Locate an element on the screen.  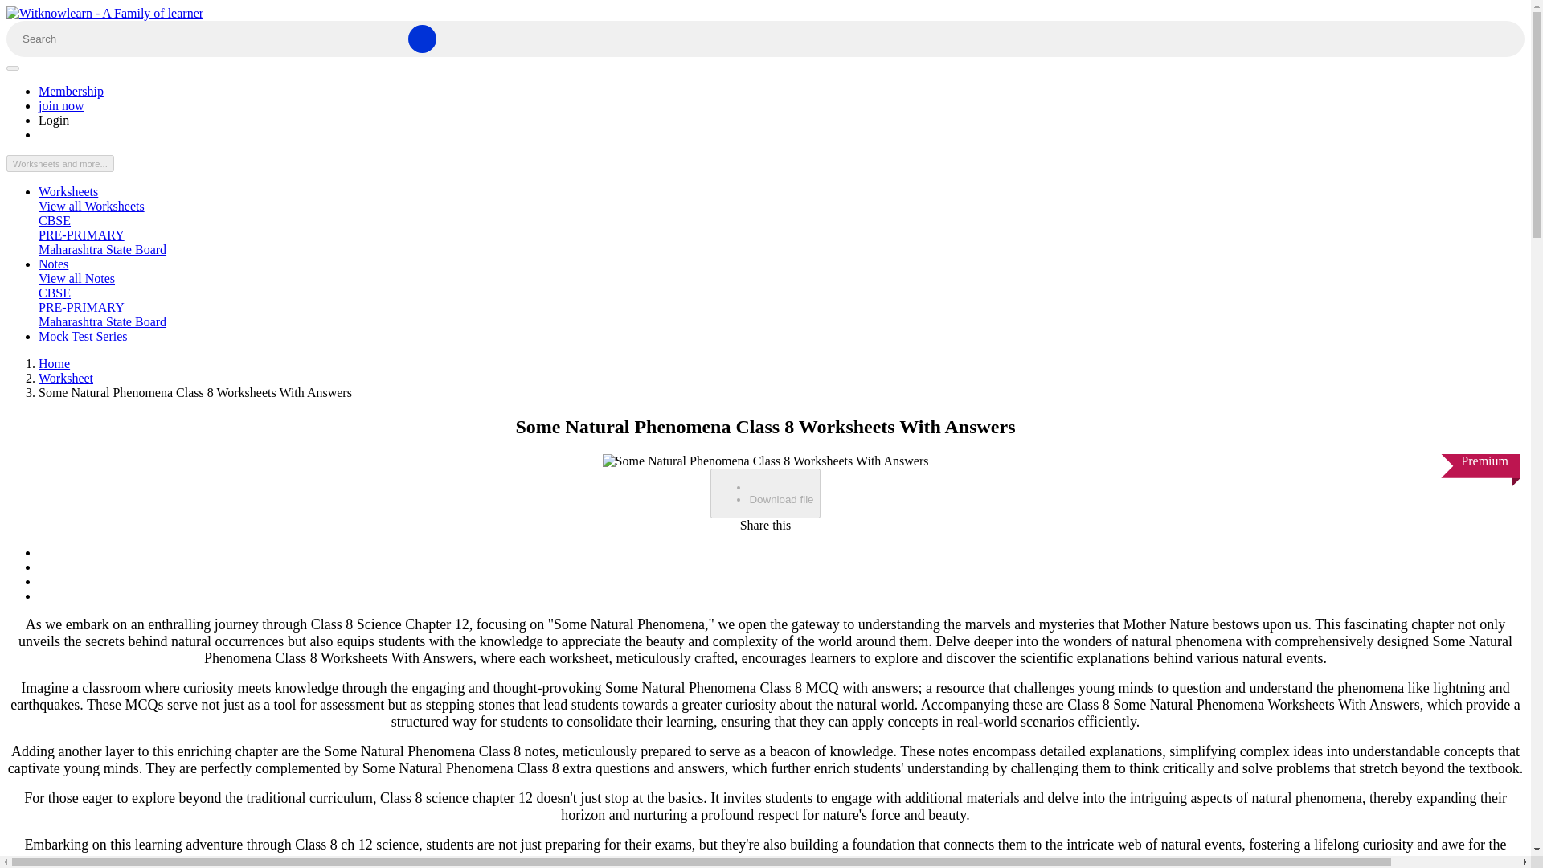
Membership is located at coordinates (71, 91).